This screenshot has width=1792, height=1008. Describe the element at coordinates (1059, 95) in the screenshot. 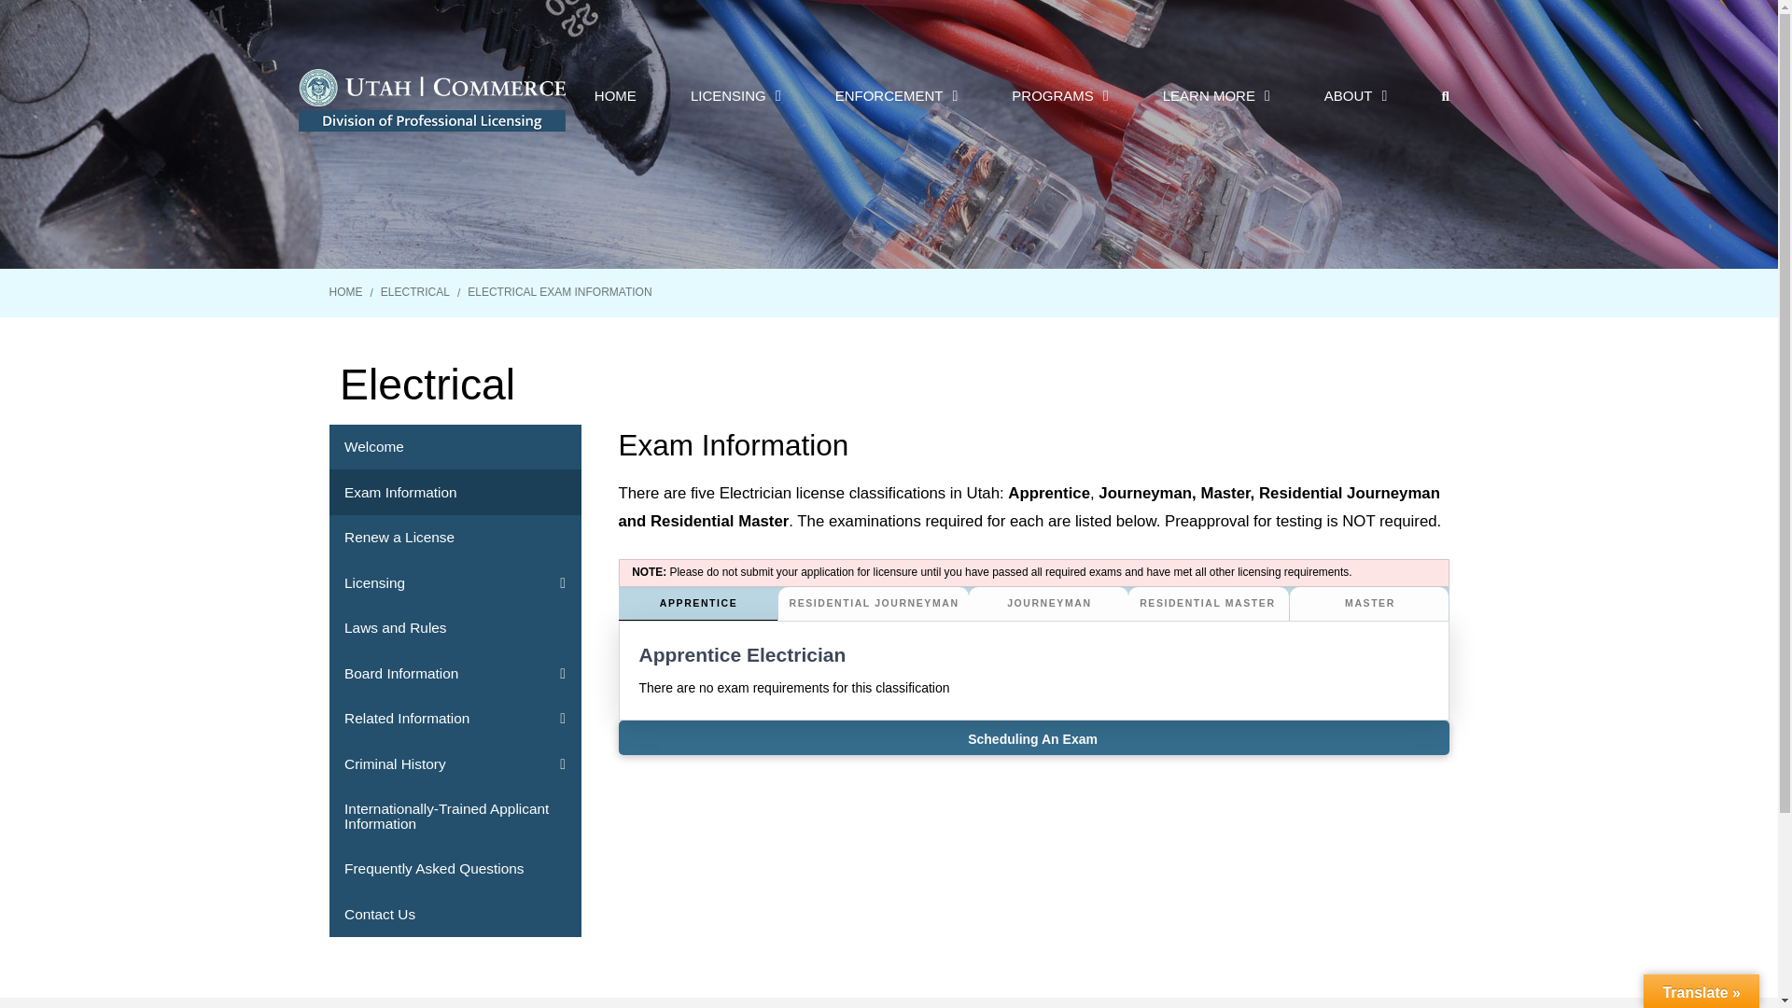

I see `PROGRAMS` at that location.